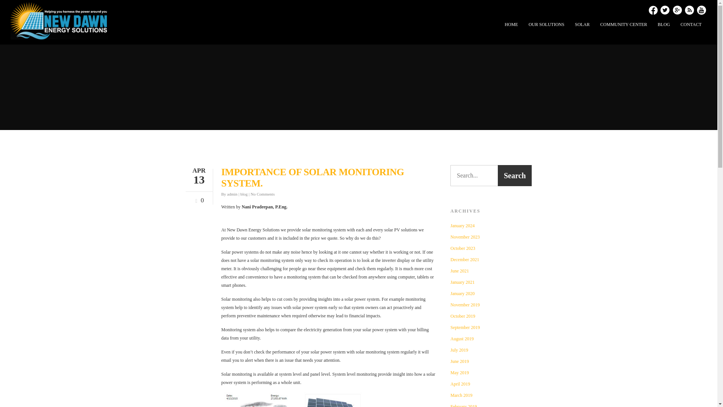 This screenshot has height=407, width=723. What do you see at coordinates (624, 25) in the screenshot?
I see `COMMUNITY CENTER` at bounding box center [624, 25].